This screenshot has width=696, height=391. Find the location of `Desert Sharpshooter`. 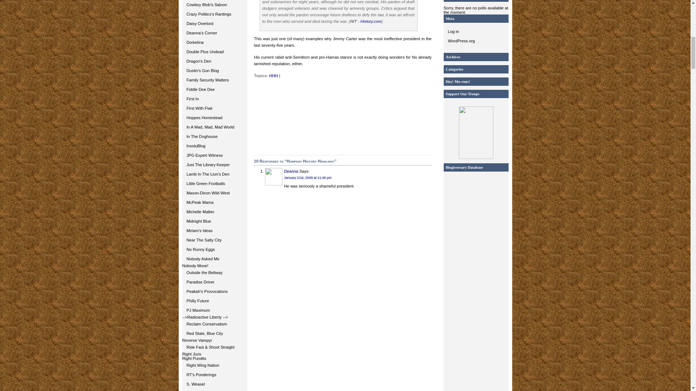

Desert Sharpshooter is located at coordinates (214, 4).